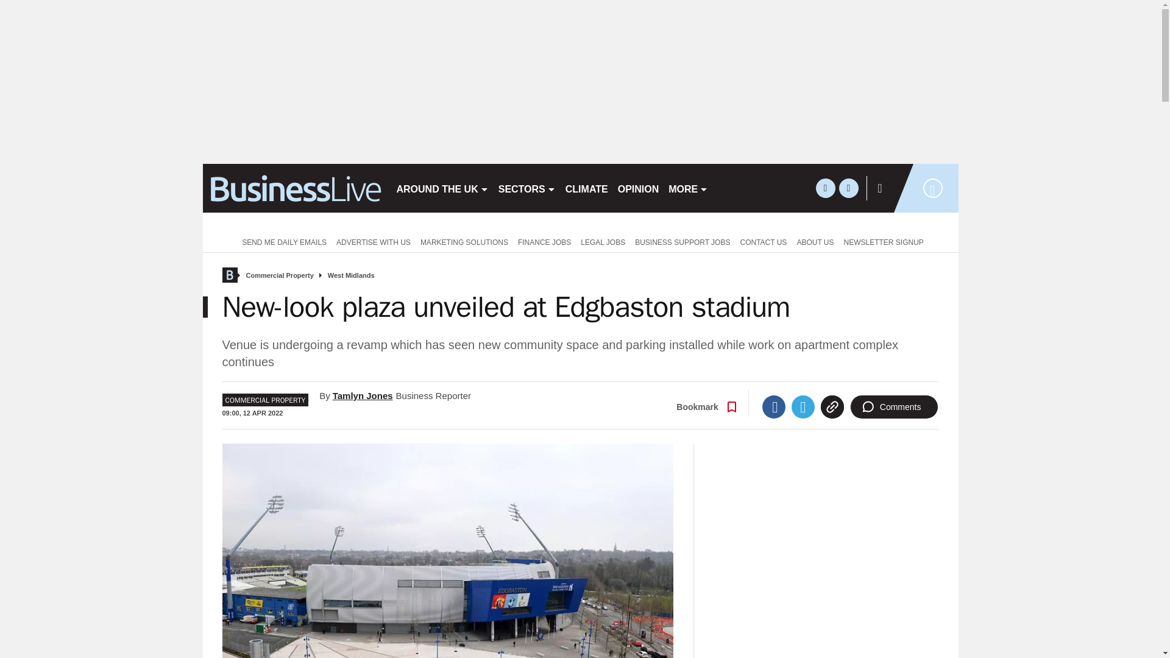 The image size is (1170, 658). What do you see at coordinates (526, 188) in the screenshot?
I see `SECTORS` at bounding box center [526, 188].